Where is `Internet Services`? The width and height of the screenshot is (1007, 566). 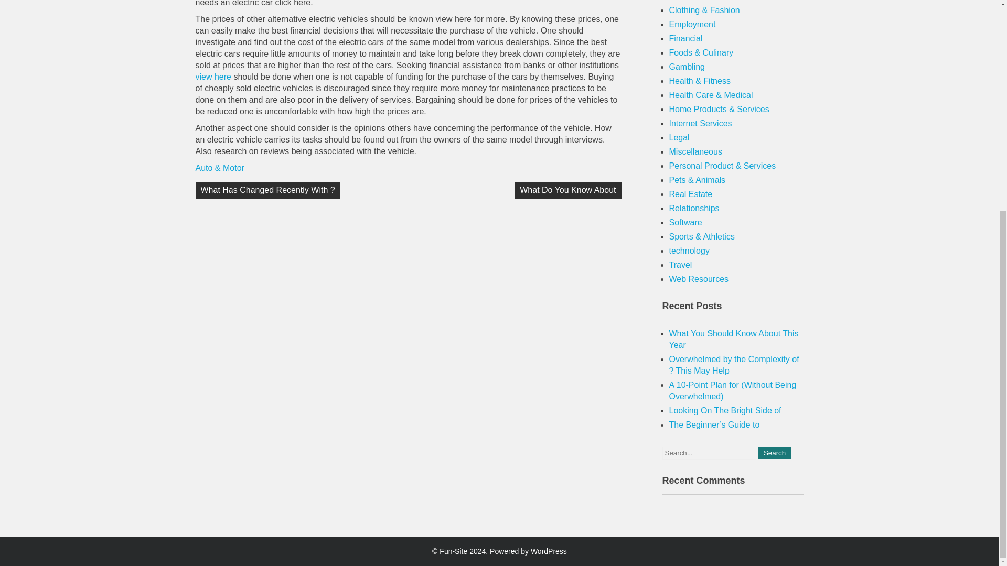
Internet Services is located at coordinates (701, 123).